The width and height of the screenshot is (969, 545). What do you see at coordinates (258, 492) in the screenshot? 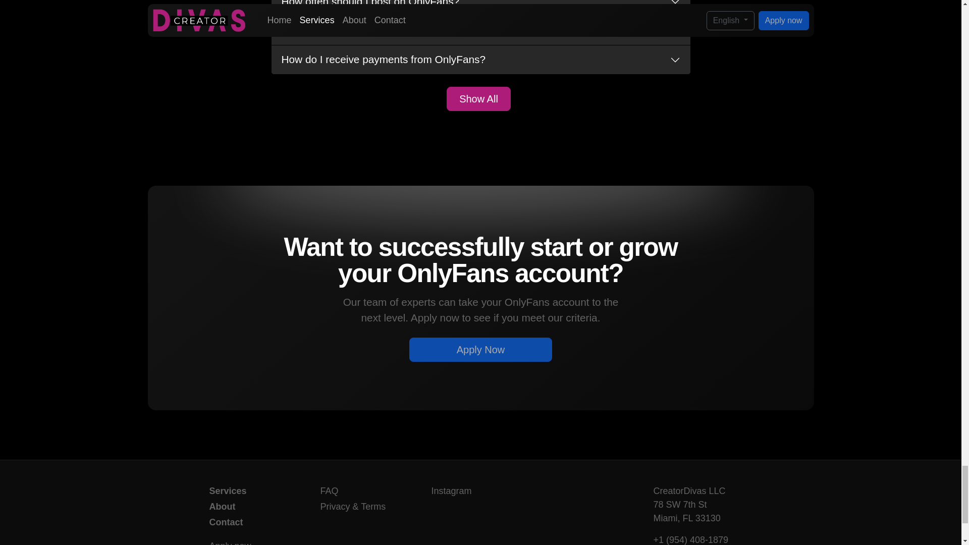
I see `Services` at bounding box center [258, 492].